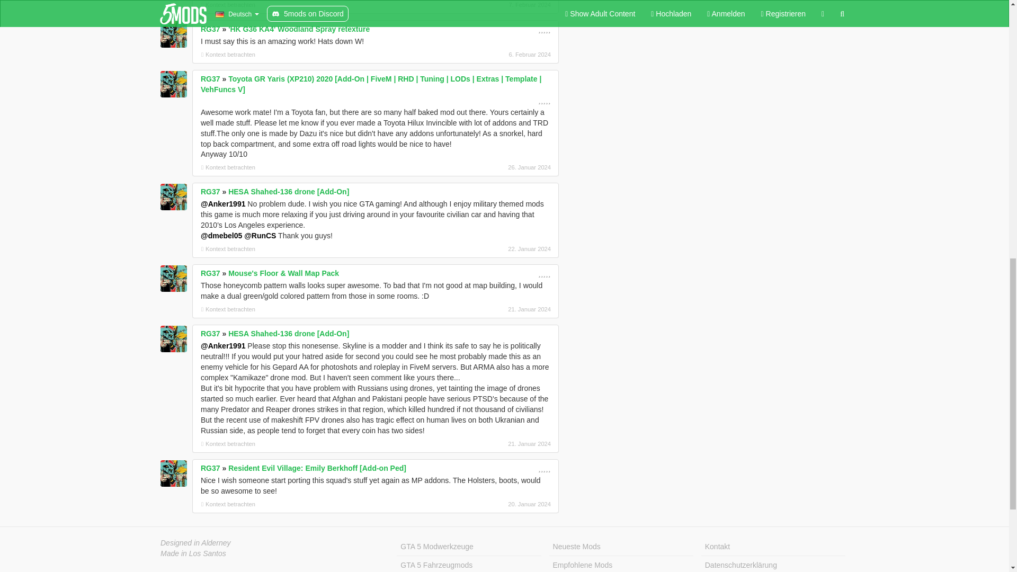 This screenshot has width=1017, height=572. Describe the element at coordinates (543, 100) in the screenshot. I see `Geil!` at that location.